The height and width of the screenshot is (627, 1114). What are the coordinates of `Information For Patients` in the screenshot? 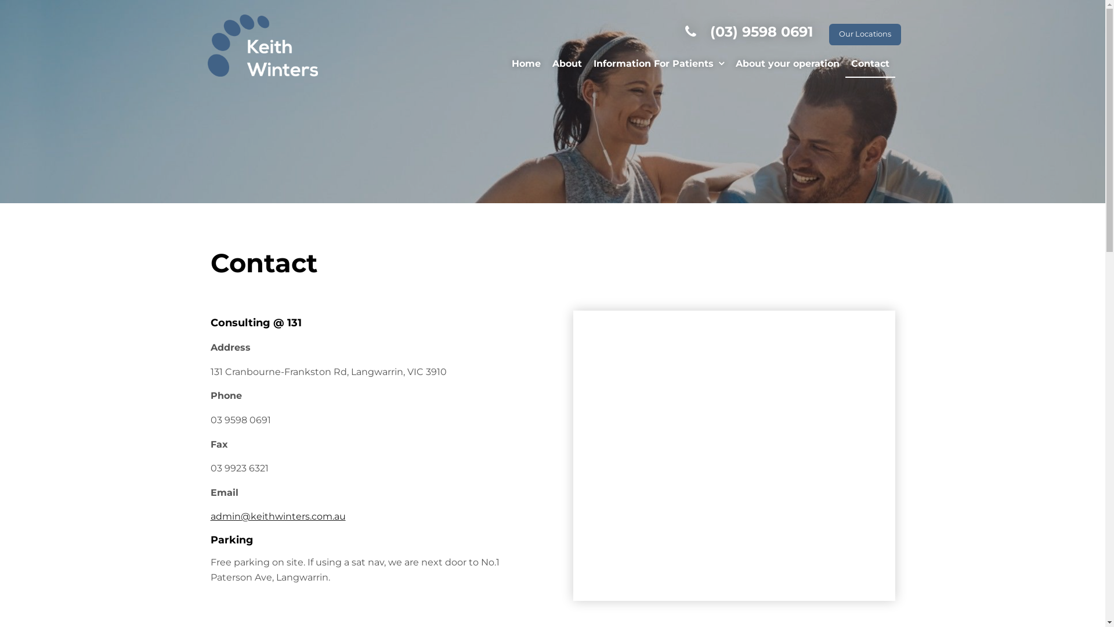 It's located at (658, 64).